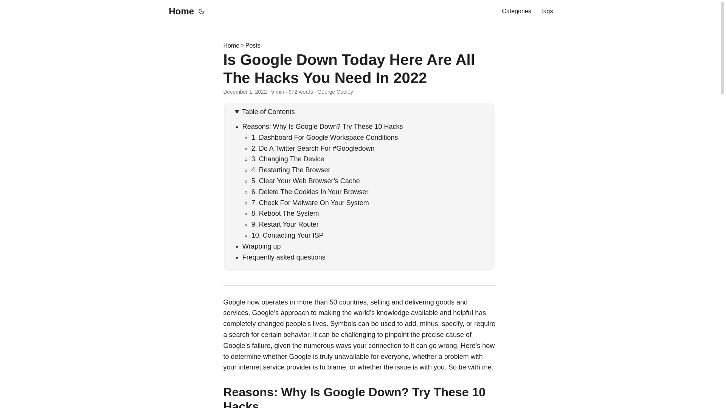 This screenshot has width=726, height=408. Describe the element at coordinates (262, 246) in the screenshot. I see `Wrapping up` at that location.